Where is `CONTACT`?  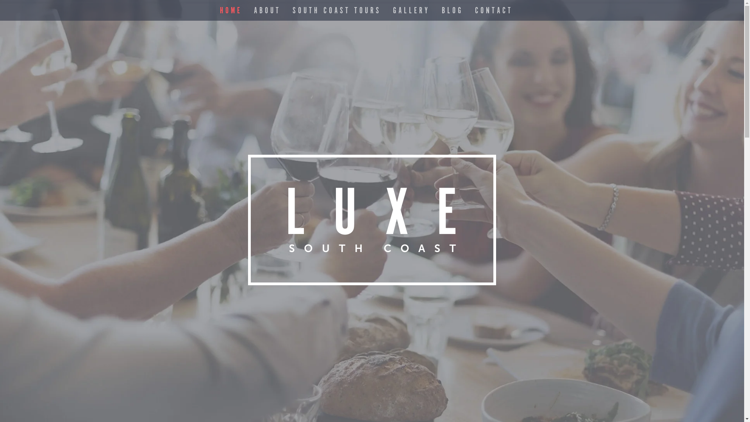 CONTACT is located at coordinates (494, 14).